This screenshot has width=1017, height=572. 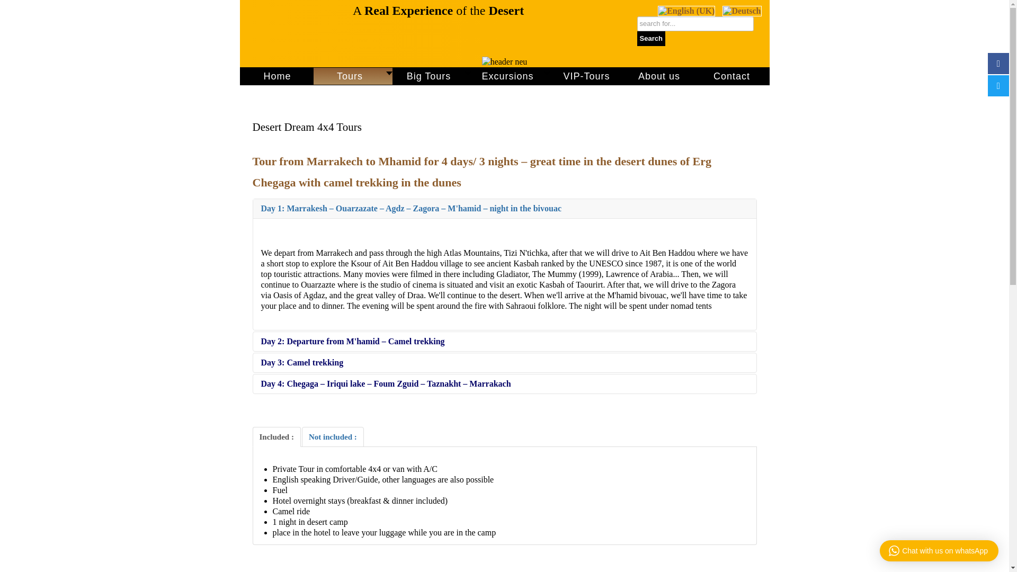 What do you see at coordinates (277, 76) in the screenshot?
I see `Home` at bounding box center [277, 76].